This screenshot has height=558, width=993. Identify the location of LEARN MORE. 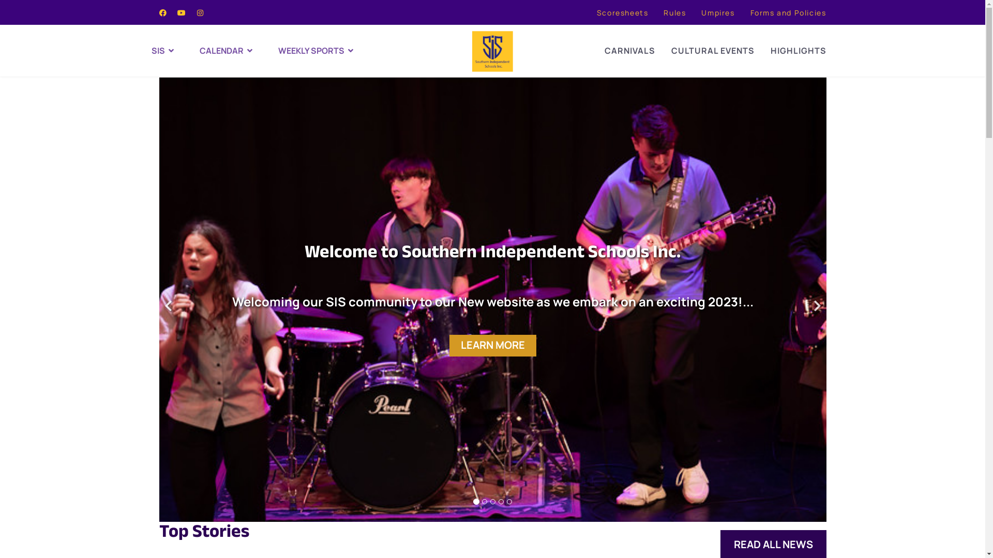
(492, 346).